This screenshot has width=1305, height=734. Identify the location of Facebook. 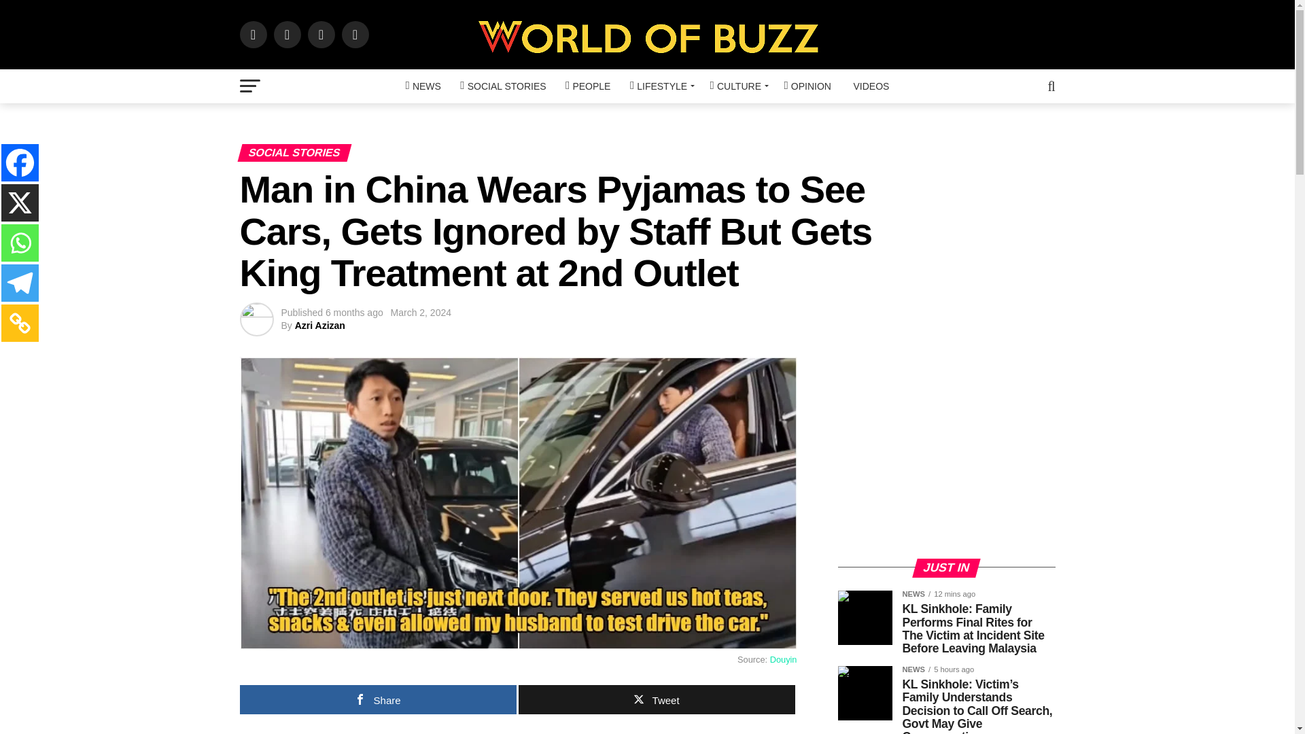
(20, 162).